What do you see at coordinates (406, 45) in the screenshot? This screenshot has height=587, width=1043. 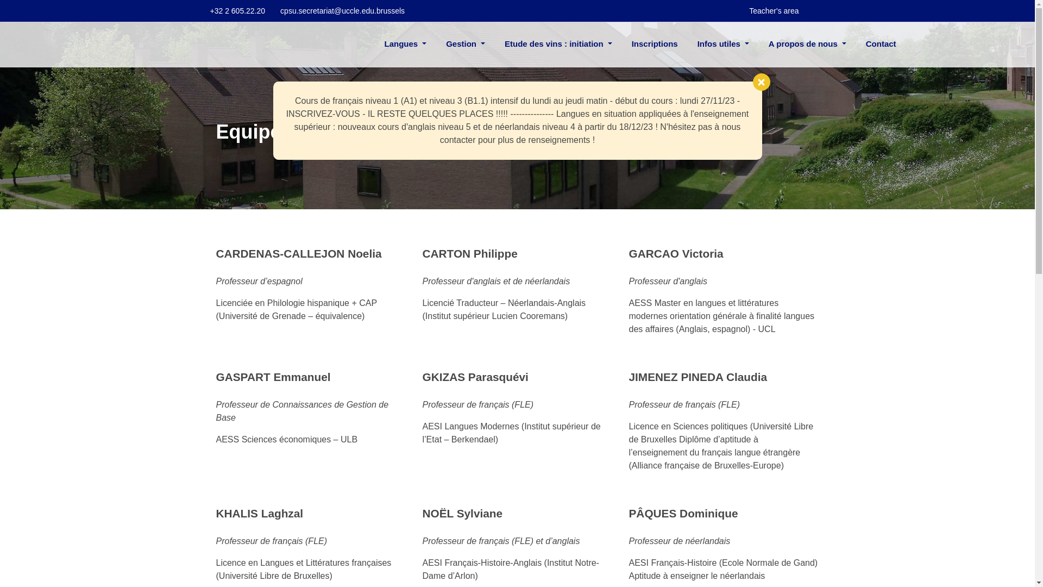 I see `Langues` at bounding box center [406, 45].